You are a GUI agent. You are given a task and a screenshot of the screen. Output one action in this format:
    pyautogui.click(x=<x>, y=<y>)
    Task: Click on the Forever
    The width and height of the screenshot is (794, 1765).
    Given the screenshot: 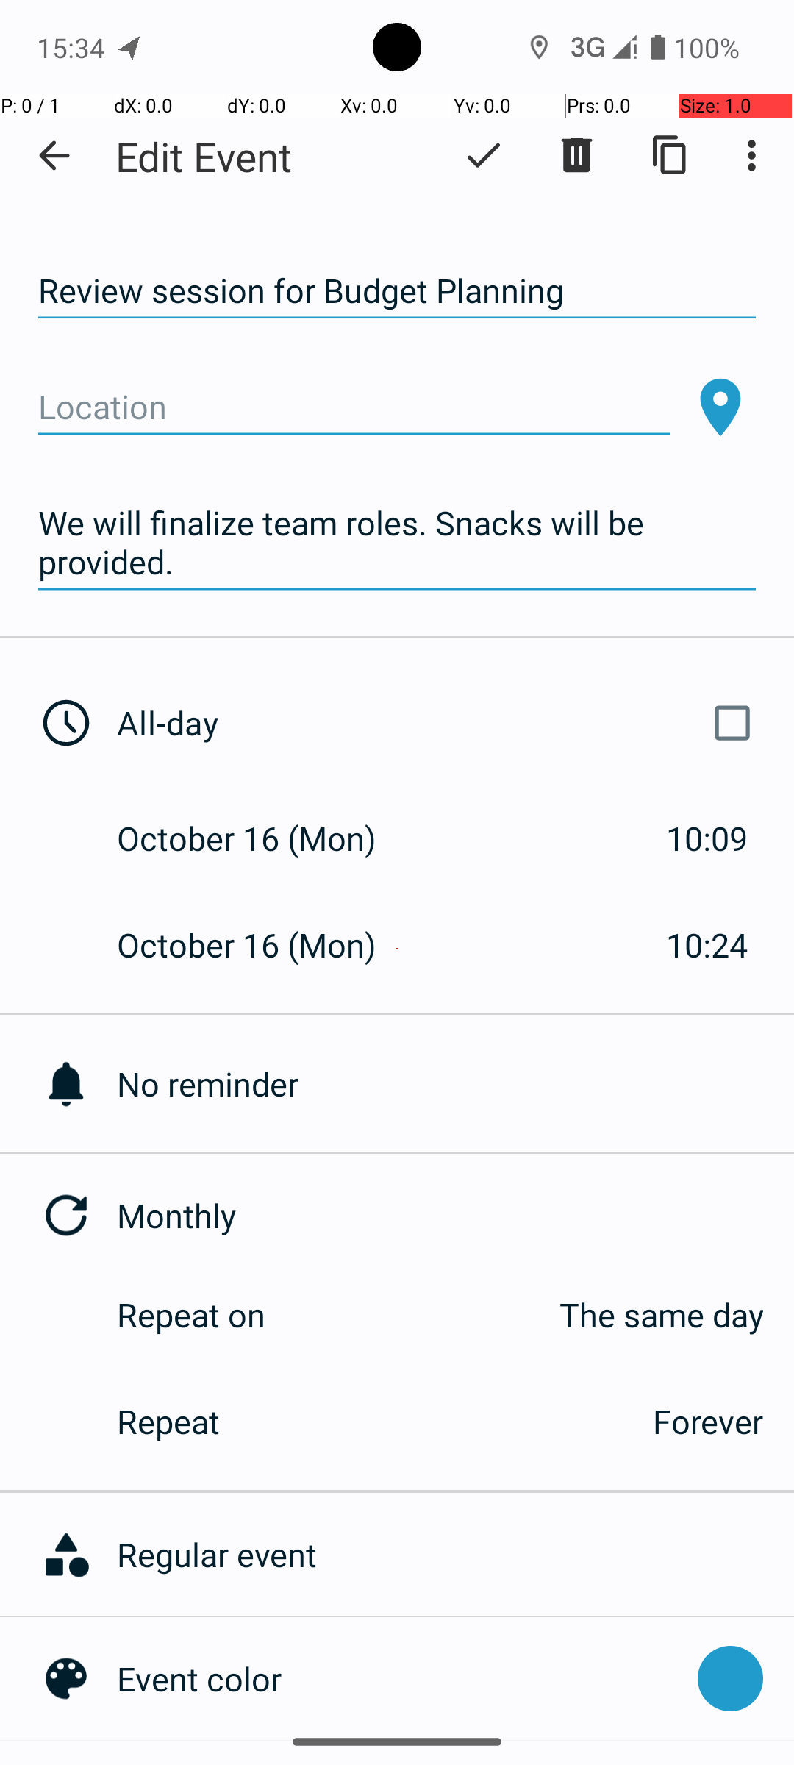 What is the action you would take?
    pyautogui.click(x=708, y=1421)
    